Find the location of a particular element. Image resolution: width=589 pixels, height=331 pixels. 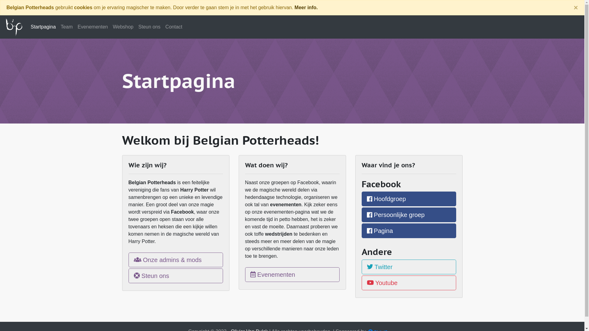

Onze admins & mods is located at coordinates (175, 260).